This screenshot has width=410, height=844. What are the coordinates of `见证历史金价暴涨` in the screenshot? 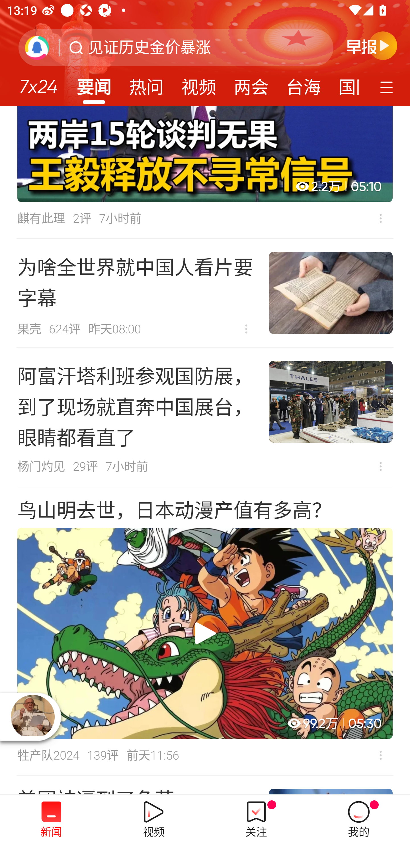 It's located at (149, 48).